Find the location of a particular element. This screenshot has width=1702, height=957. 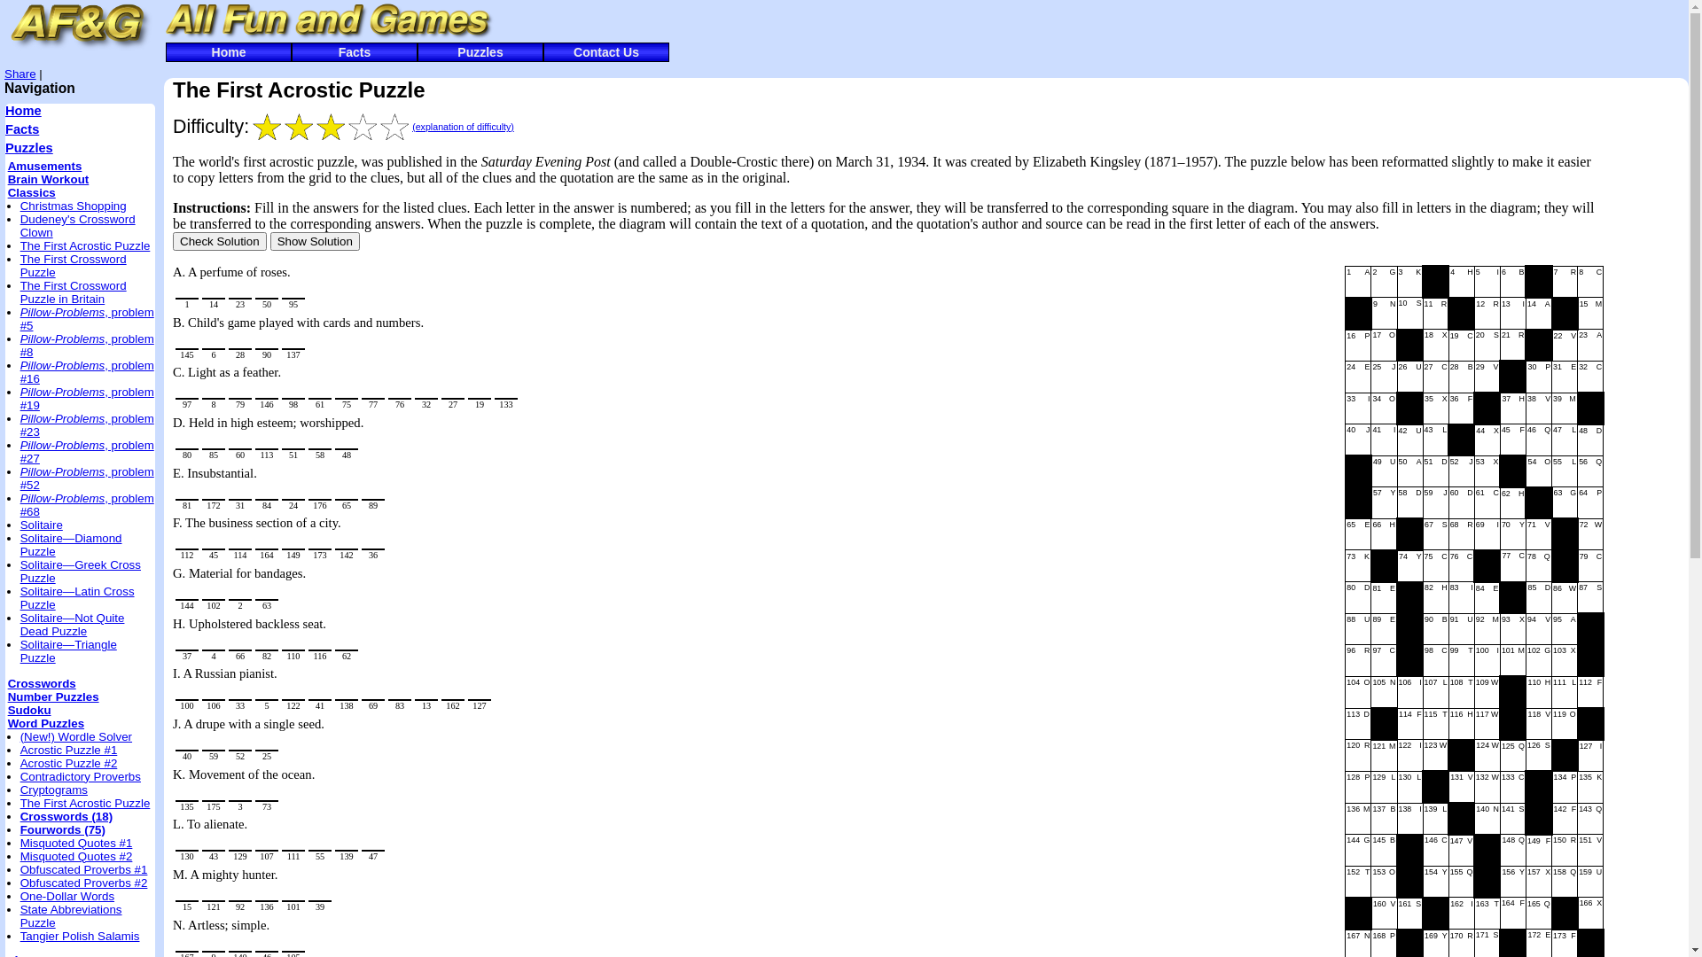

18
X is located at coordinates (1436, 346).